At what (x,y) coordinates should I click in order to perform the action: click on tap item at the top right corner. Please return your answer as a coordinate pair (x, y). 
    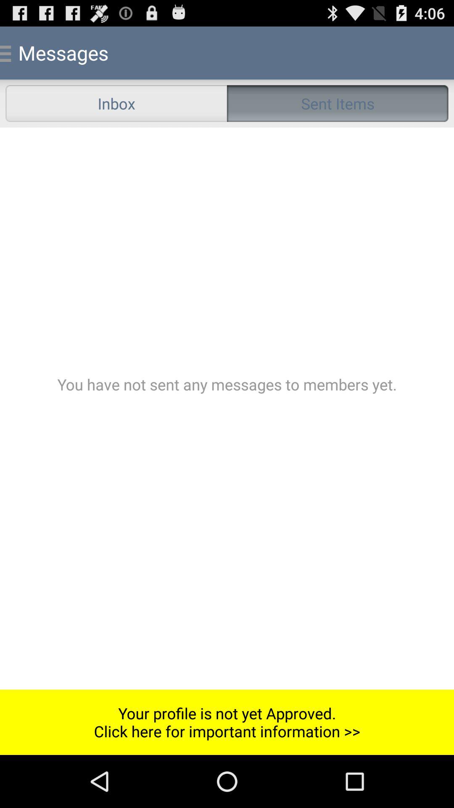
    Looking at the image, I should click on (338, 104).